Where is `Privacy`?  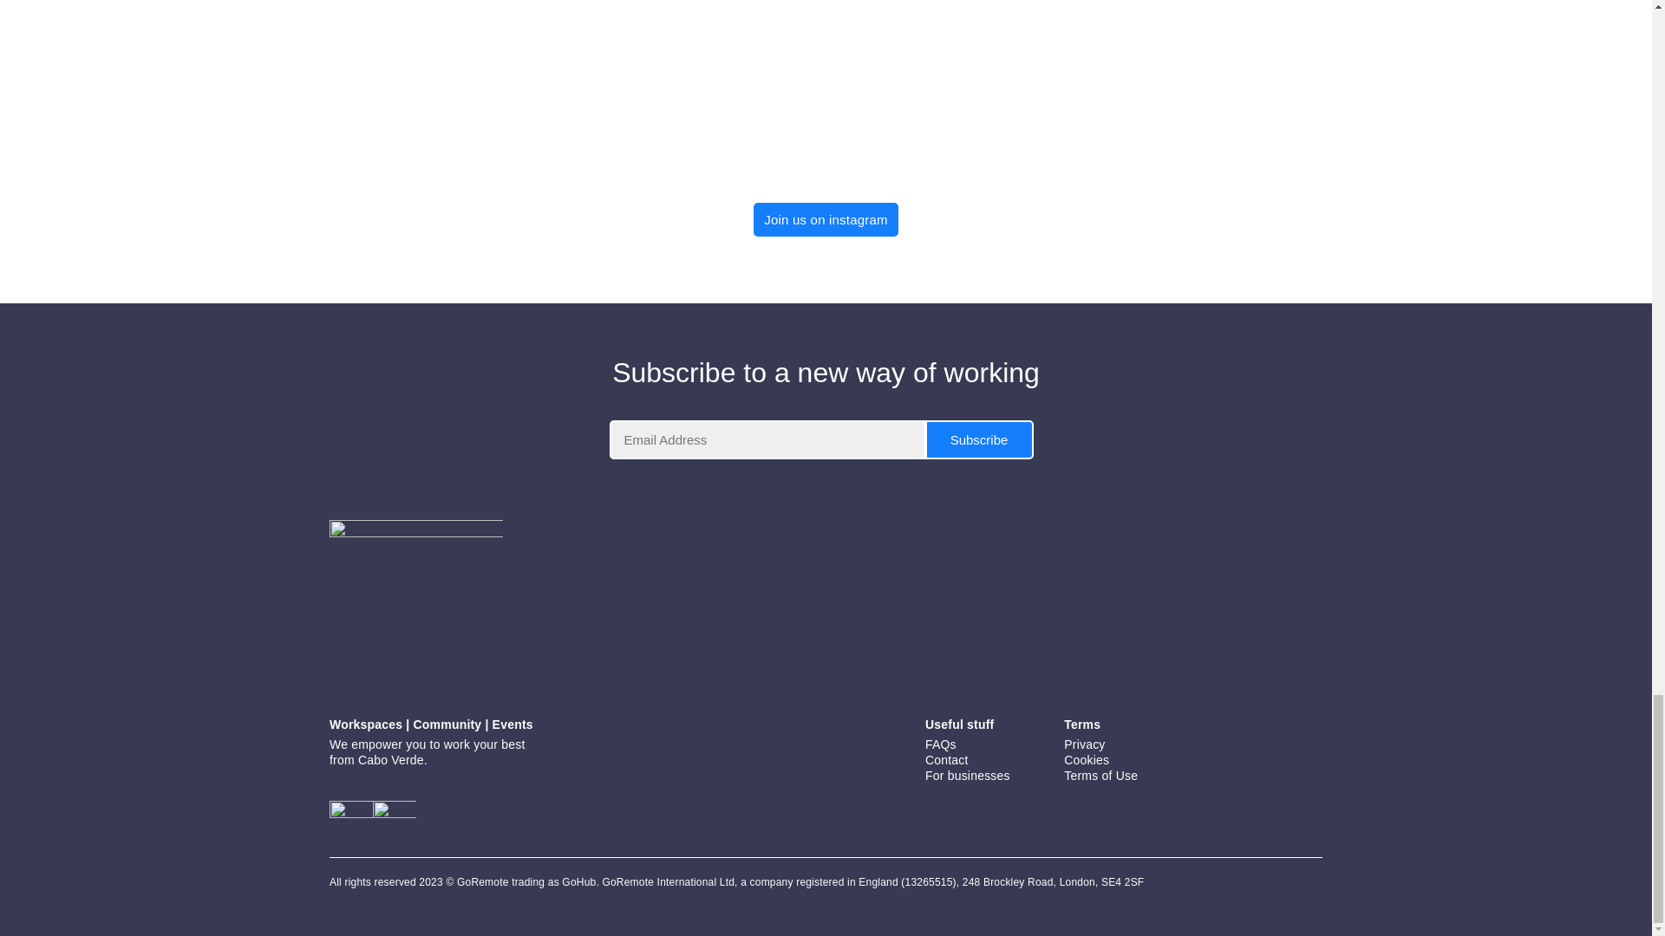 Privacy is located at coordinates (1084, 744).